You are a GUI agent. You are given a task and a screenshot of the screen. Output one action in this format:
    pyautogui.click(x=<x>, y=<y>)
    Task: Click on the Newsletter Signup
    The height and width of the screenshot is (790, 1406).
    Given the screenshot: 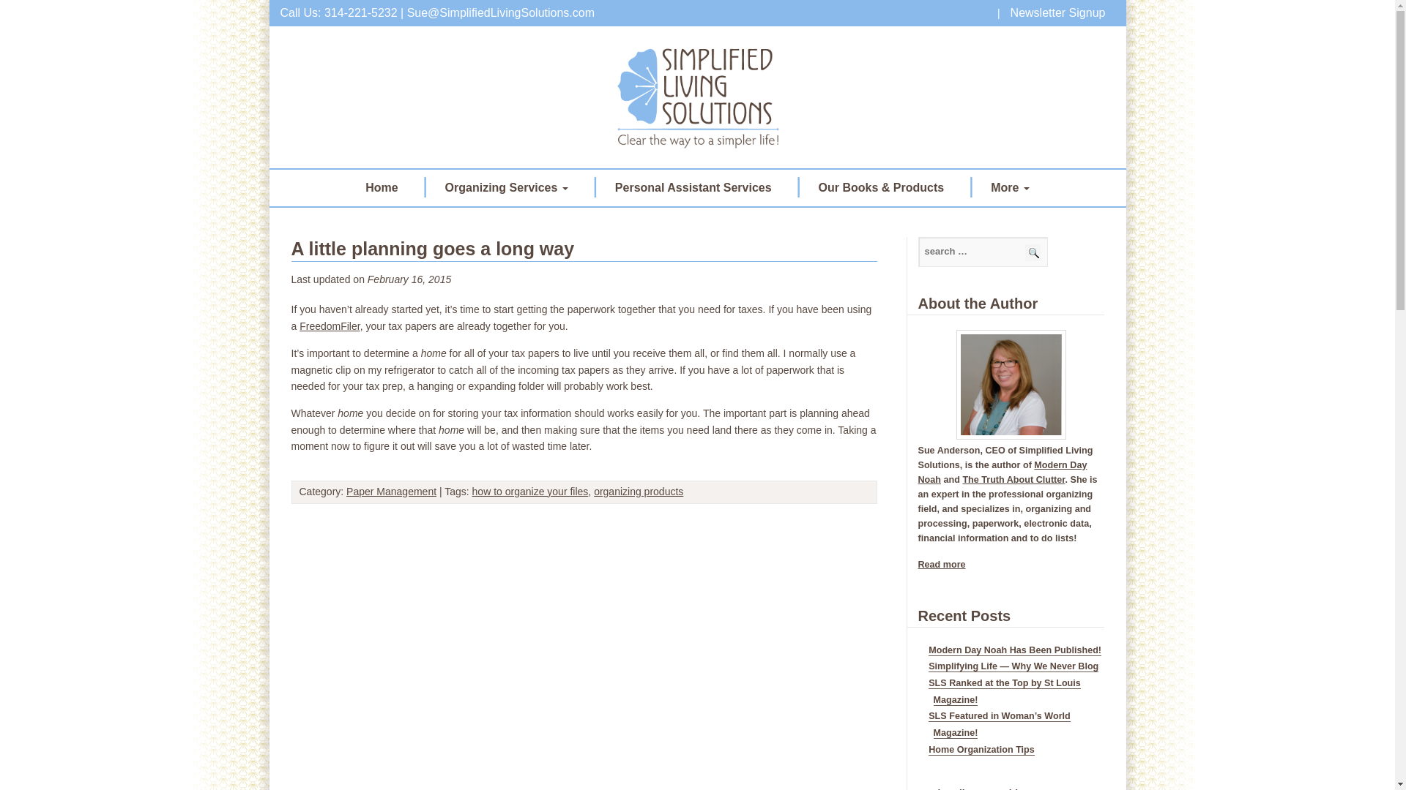 What is the action you would take?
    pyautogui.click(x=1058, y=12)
    